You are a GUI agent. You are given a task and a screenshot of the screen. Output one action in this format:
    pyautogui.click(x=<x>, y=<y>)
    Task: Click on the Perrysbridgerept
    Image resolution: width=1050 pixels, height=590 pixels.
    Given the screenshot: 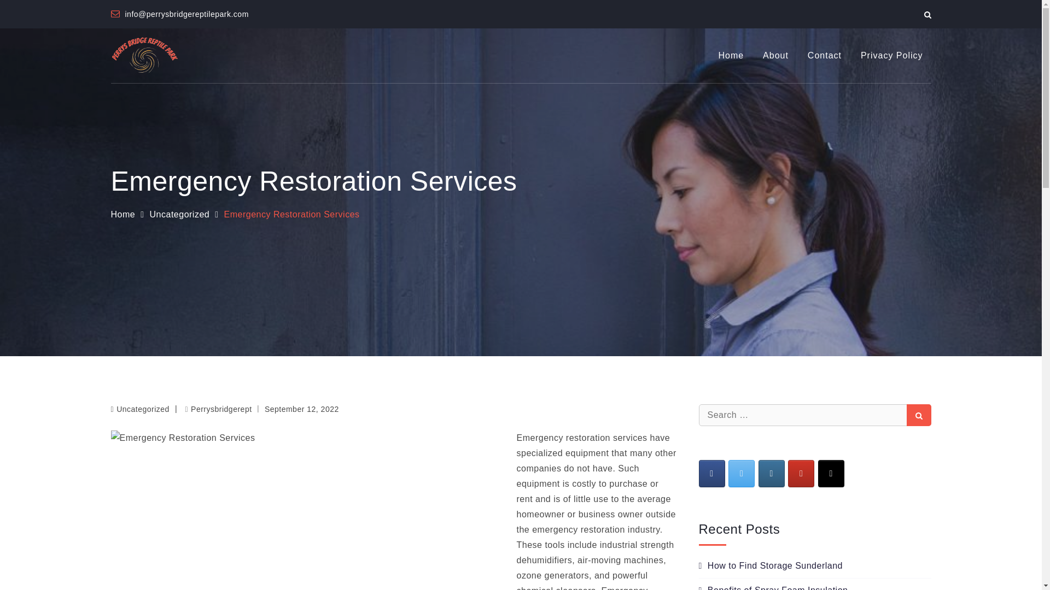 What is the action you would take?
    pyautogui.click(x=218, y=409)
    